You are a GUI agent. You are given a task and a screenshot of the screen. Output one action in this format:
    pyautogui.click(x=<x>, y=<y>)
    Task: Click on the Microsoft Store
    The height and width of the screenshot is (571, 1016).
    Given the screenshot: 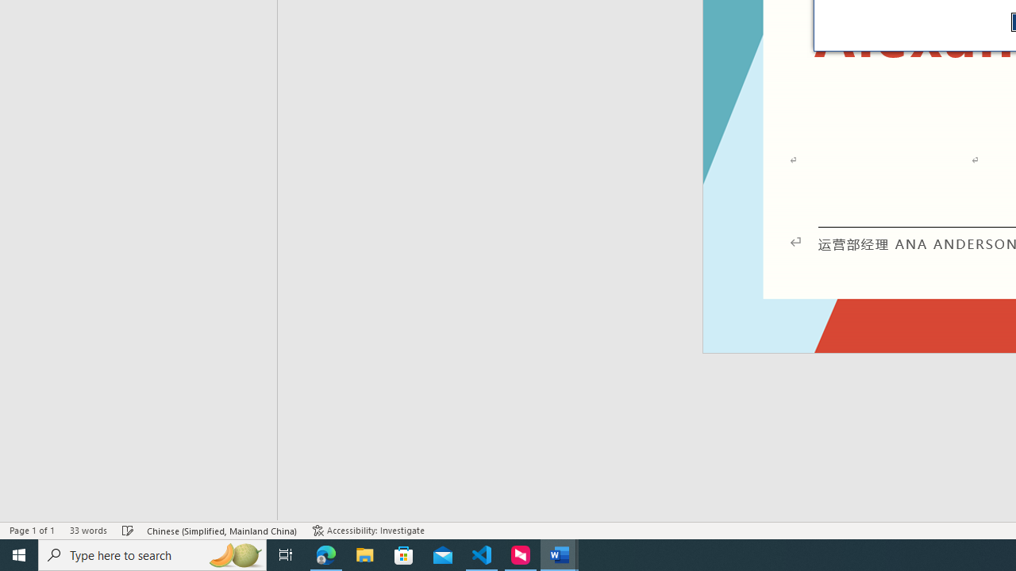 What is the action you would take?
    pyautogui.click(x=404, y=555)
    